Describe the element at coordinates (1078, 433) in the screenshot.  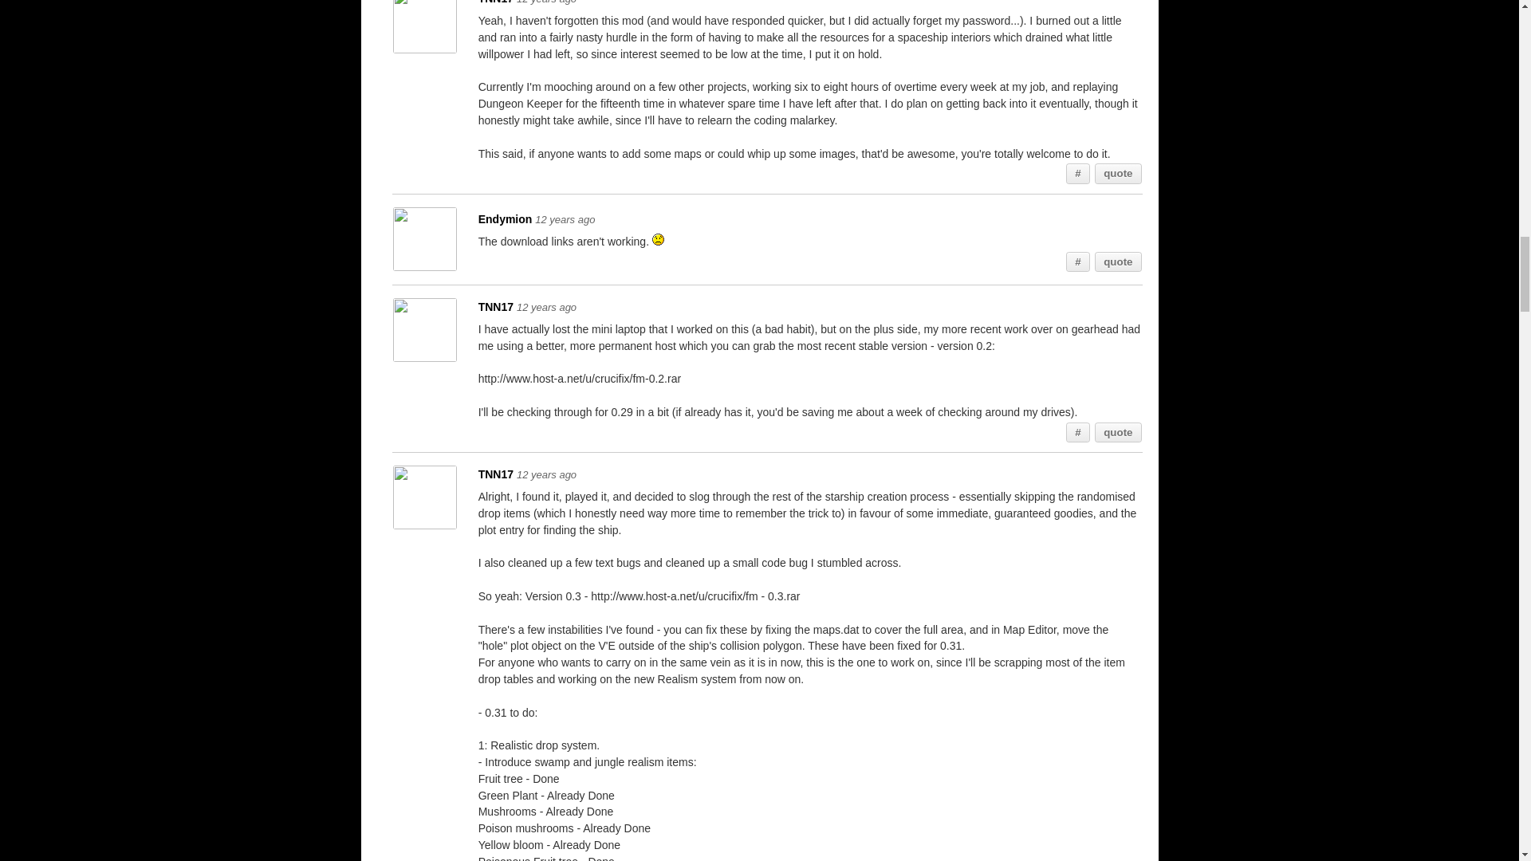
I see `Link to this post` at that location.